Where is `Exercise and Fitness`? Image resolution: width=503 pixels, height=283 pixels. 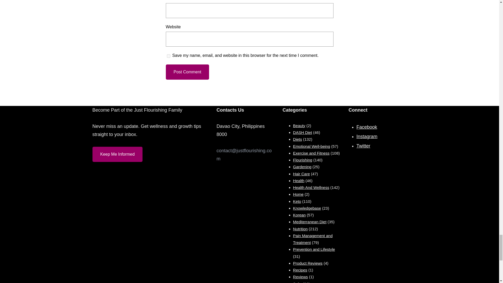
Exercise and Fitness is located at coordinates (311, 153).